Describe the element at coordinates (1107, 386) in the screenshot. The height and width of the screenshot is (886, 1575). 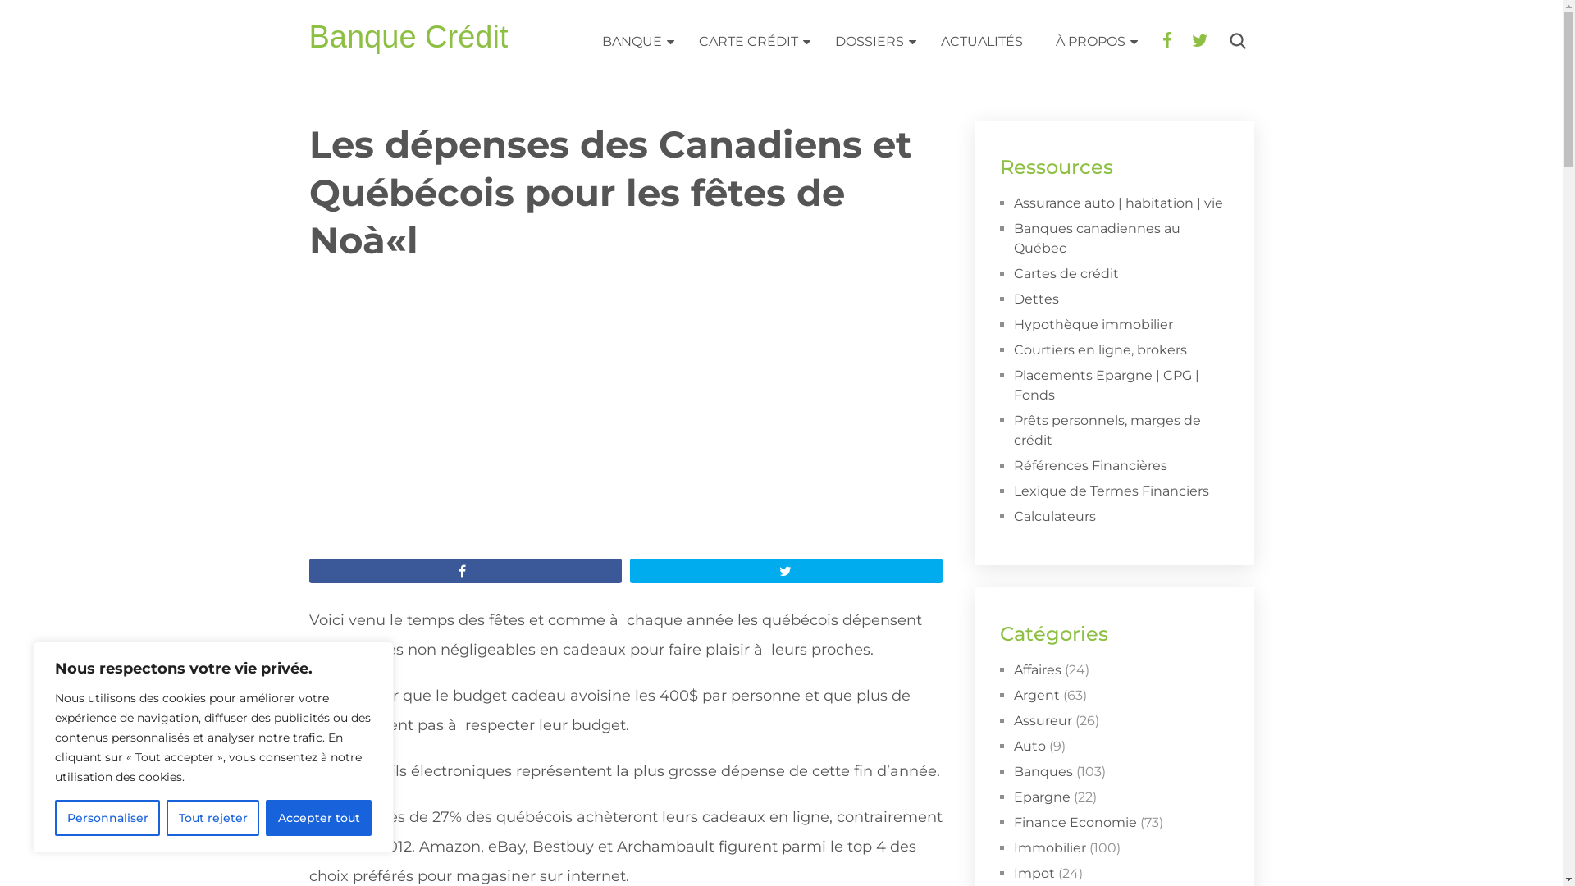
I see `Placements Epargne | CPG | Fonds` at that location.